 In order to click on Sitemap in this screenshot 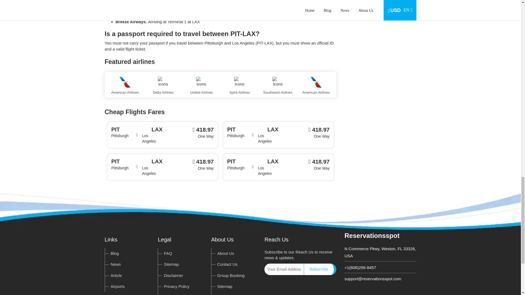, I will do `click(224, 286)`.